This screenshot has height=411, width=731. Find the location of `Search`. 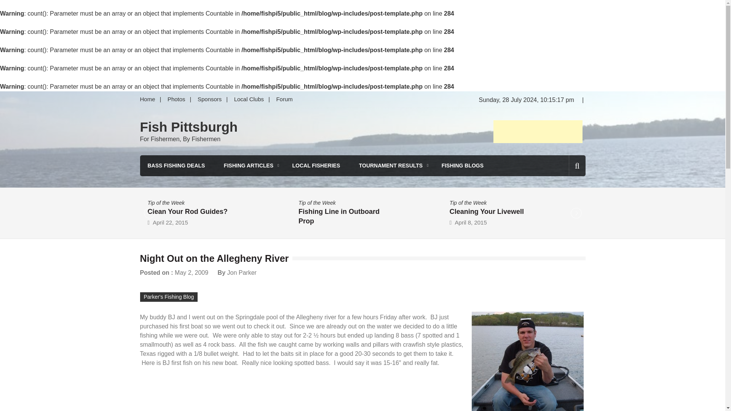

Search is located at coordinates (564, 198).